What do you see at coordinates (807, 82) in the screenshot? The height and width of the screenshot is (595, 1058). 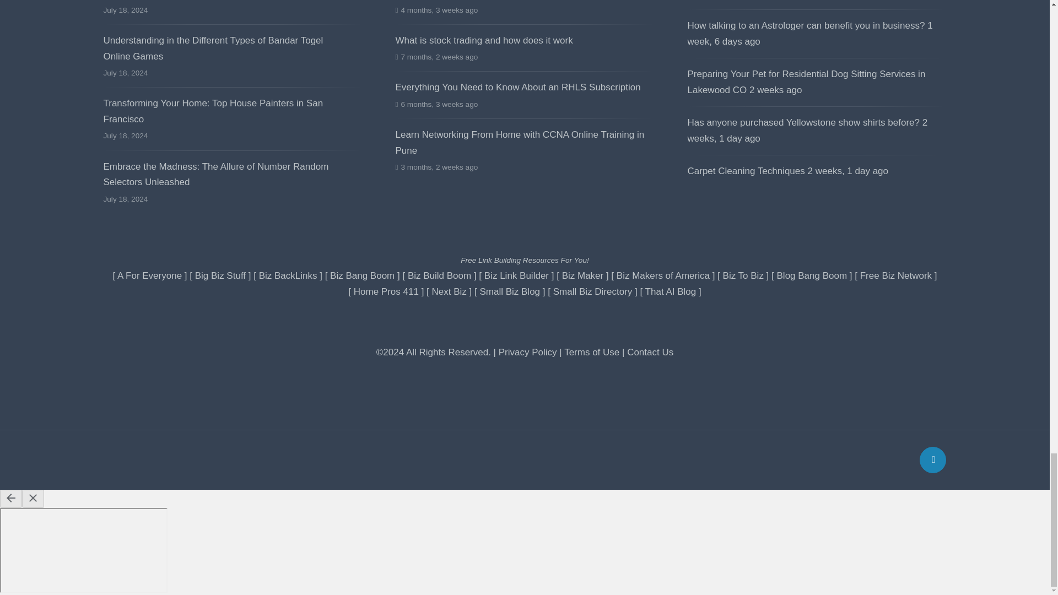 I see `Nice Post` at bounding box center [807, 82].